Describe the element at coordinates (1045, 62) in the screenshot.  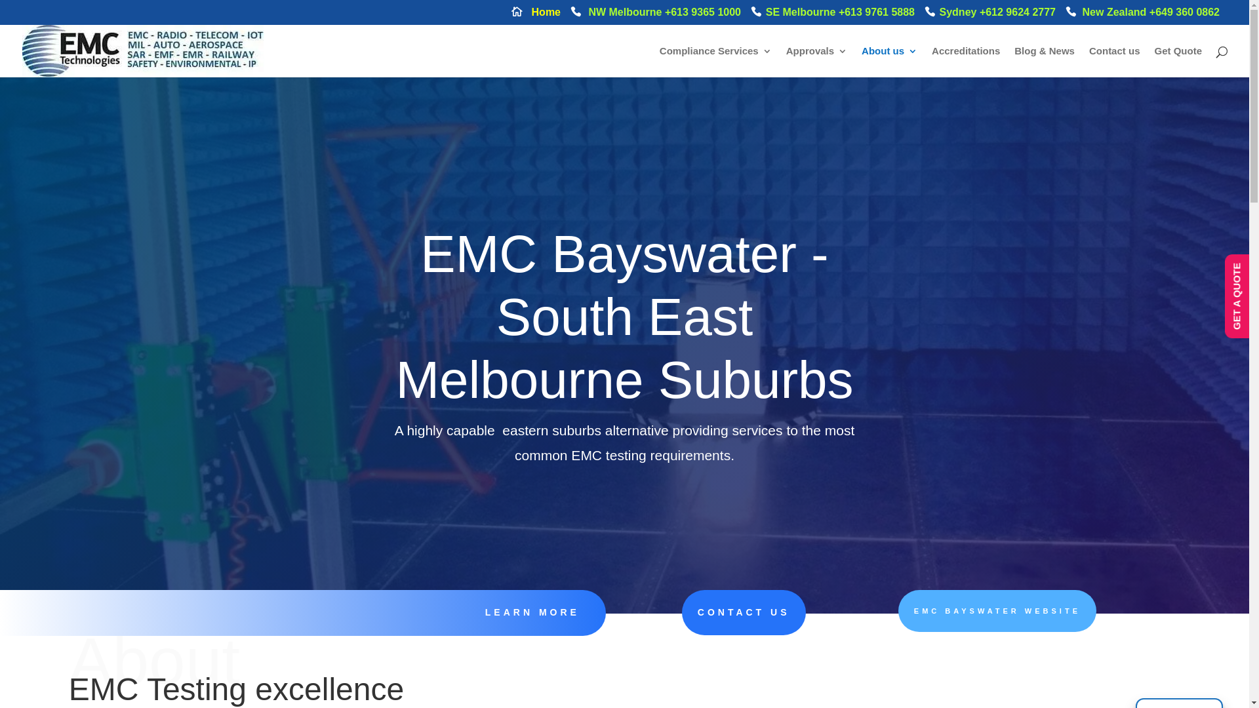
I see `Blog & News` at that location.